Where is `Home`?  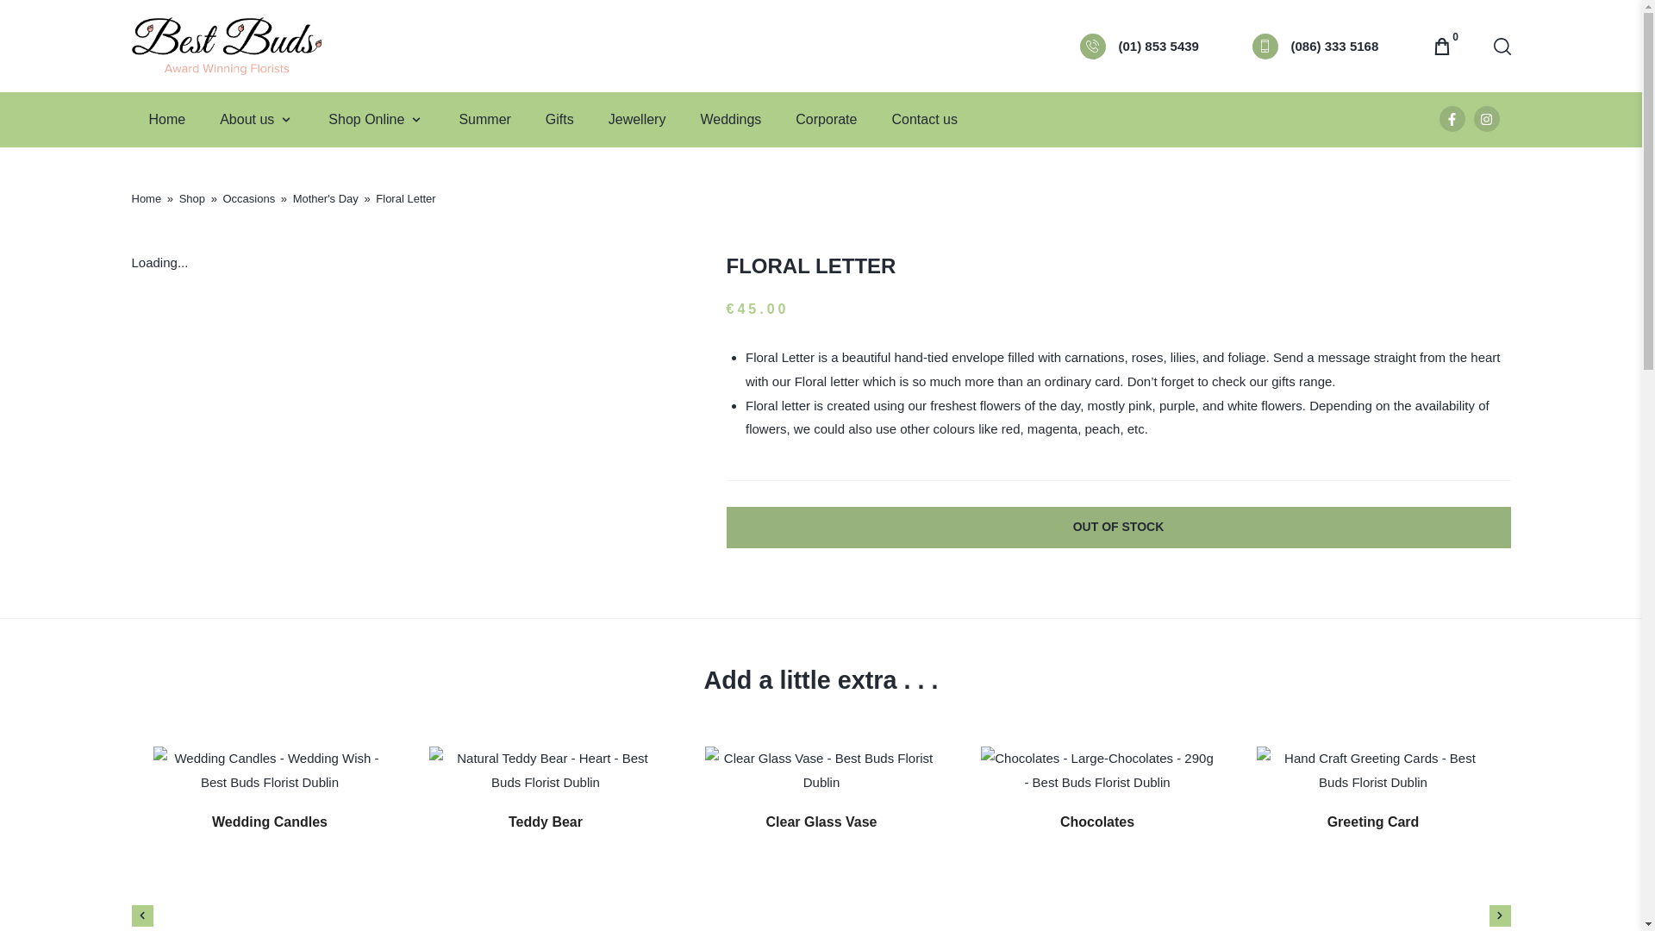
Home is located at coordinates (167, 120).